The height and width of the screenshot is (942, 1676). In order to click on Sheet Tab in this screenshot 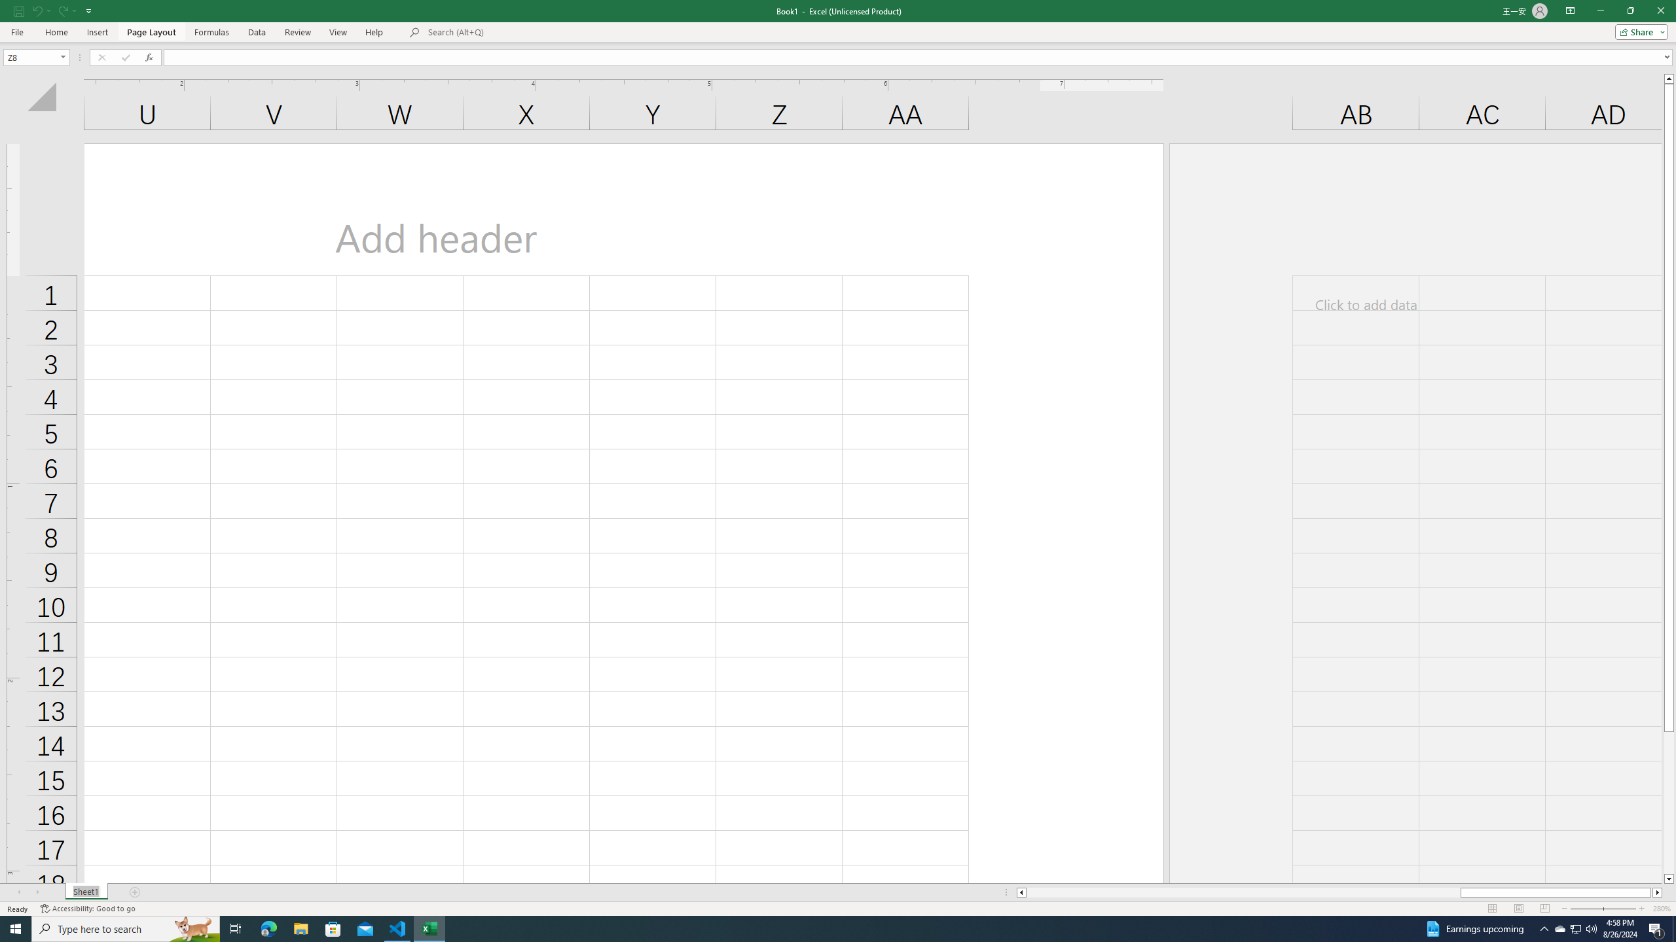, I will do `click(86, 892)`.